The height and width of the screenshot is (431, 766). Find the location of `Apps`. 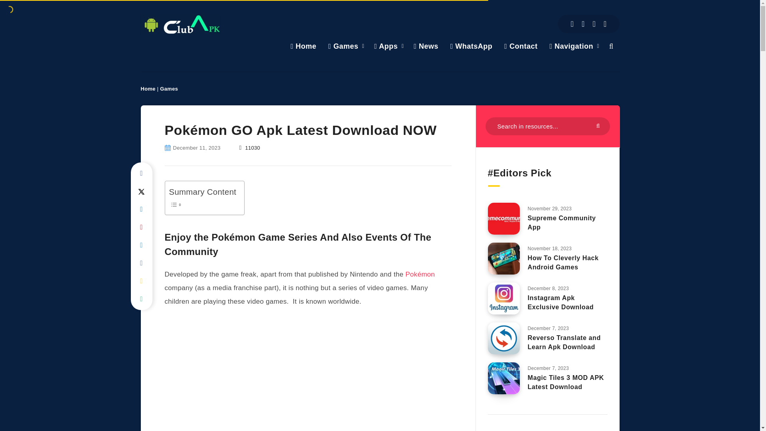

Apps is located at coordinates (386, 46).